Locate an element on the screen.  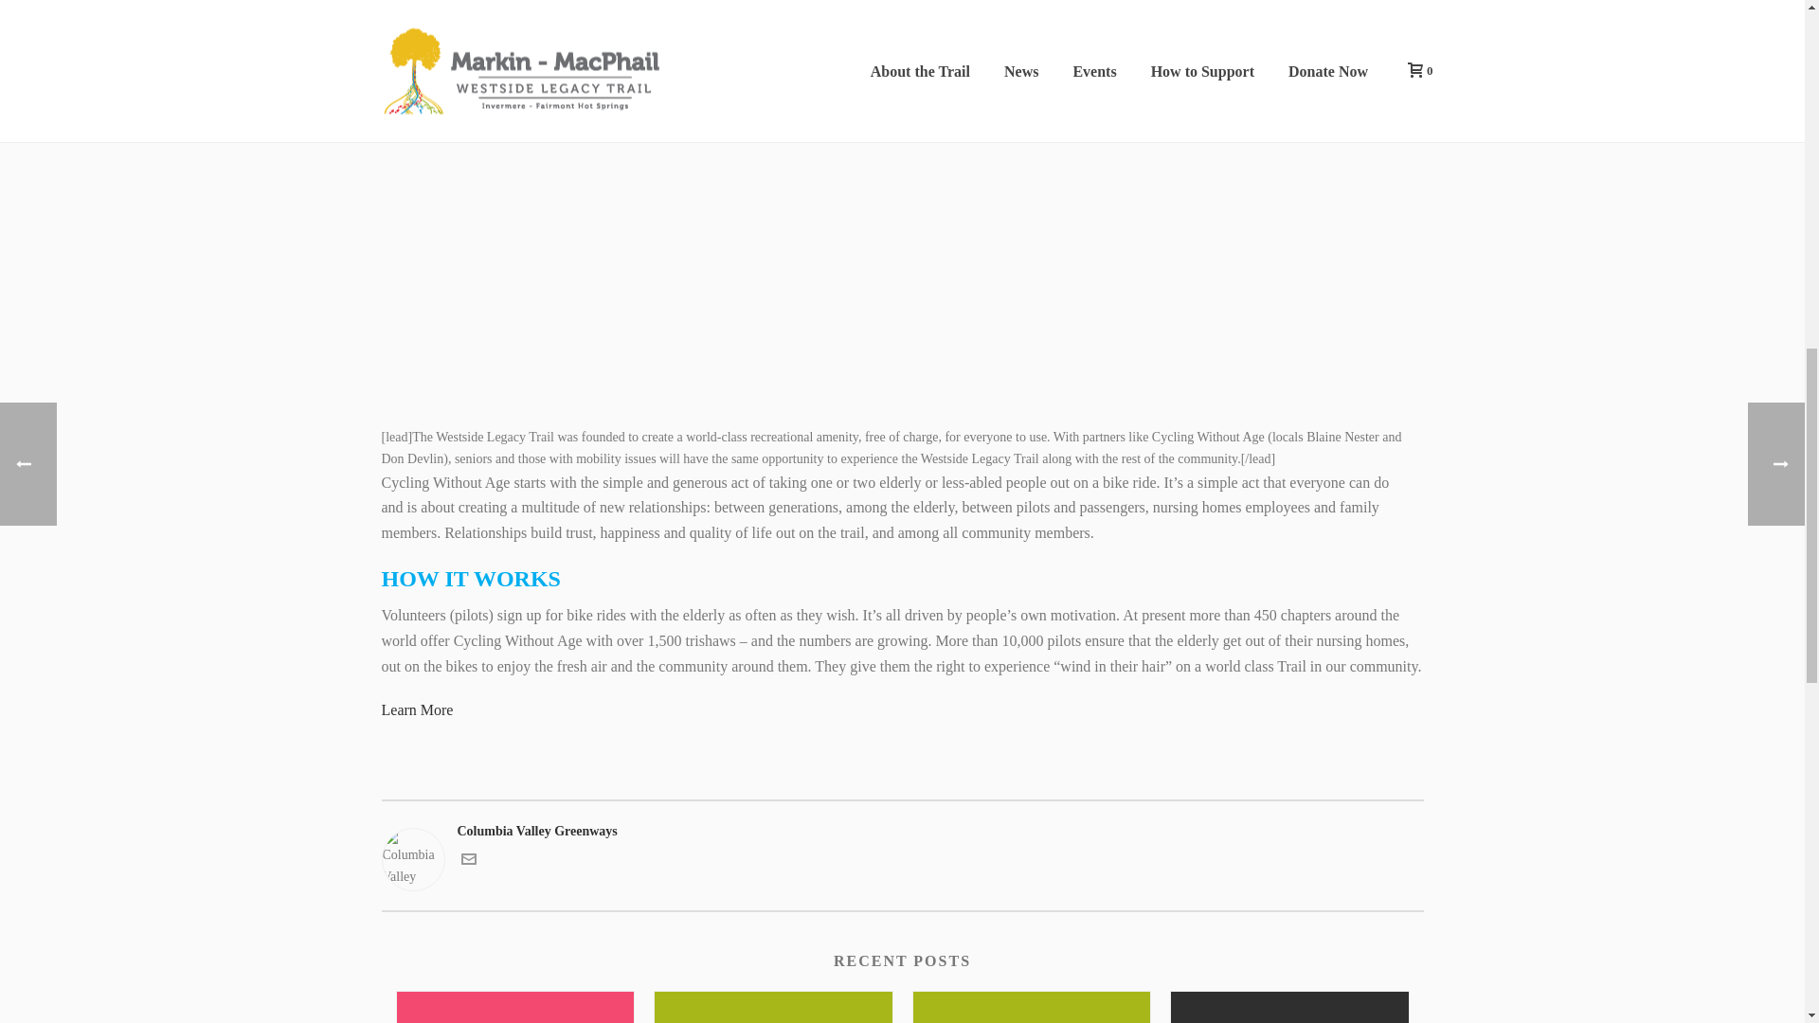
Get in touch with me via email is located at coordinates (467, 862).